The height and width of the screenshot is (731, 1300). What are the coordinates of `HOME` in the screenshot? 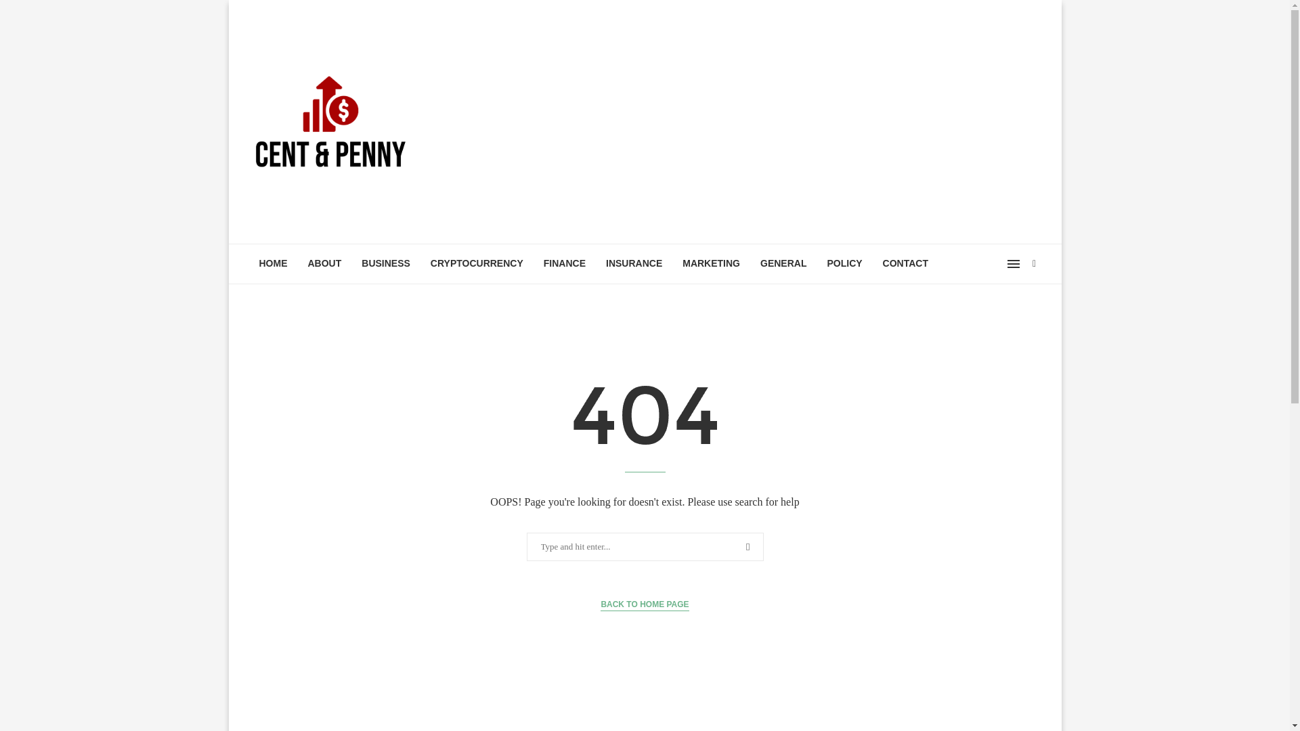 It's located at (274, 264).